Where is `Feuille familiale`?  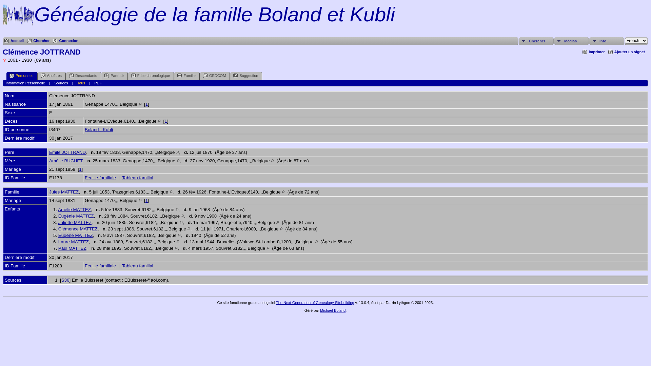
Feuille familiale is located at coordinates (100, 178).